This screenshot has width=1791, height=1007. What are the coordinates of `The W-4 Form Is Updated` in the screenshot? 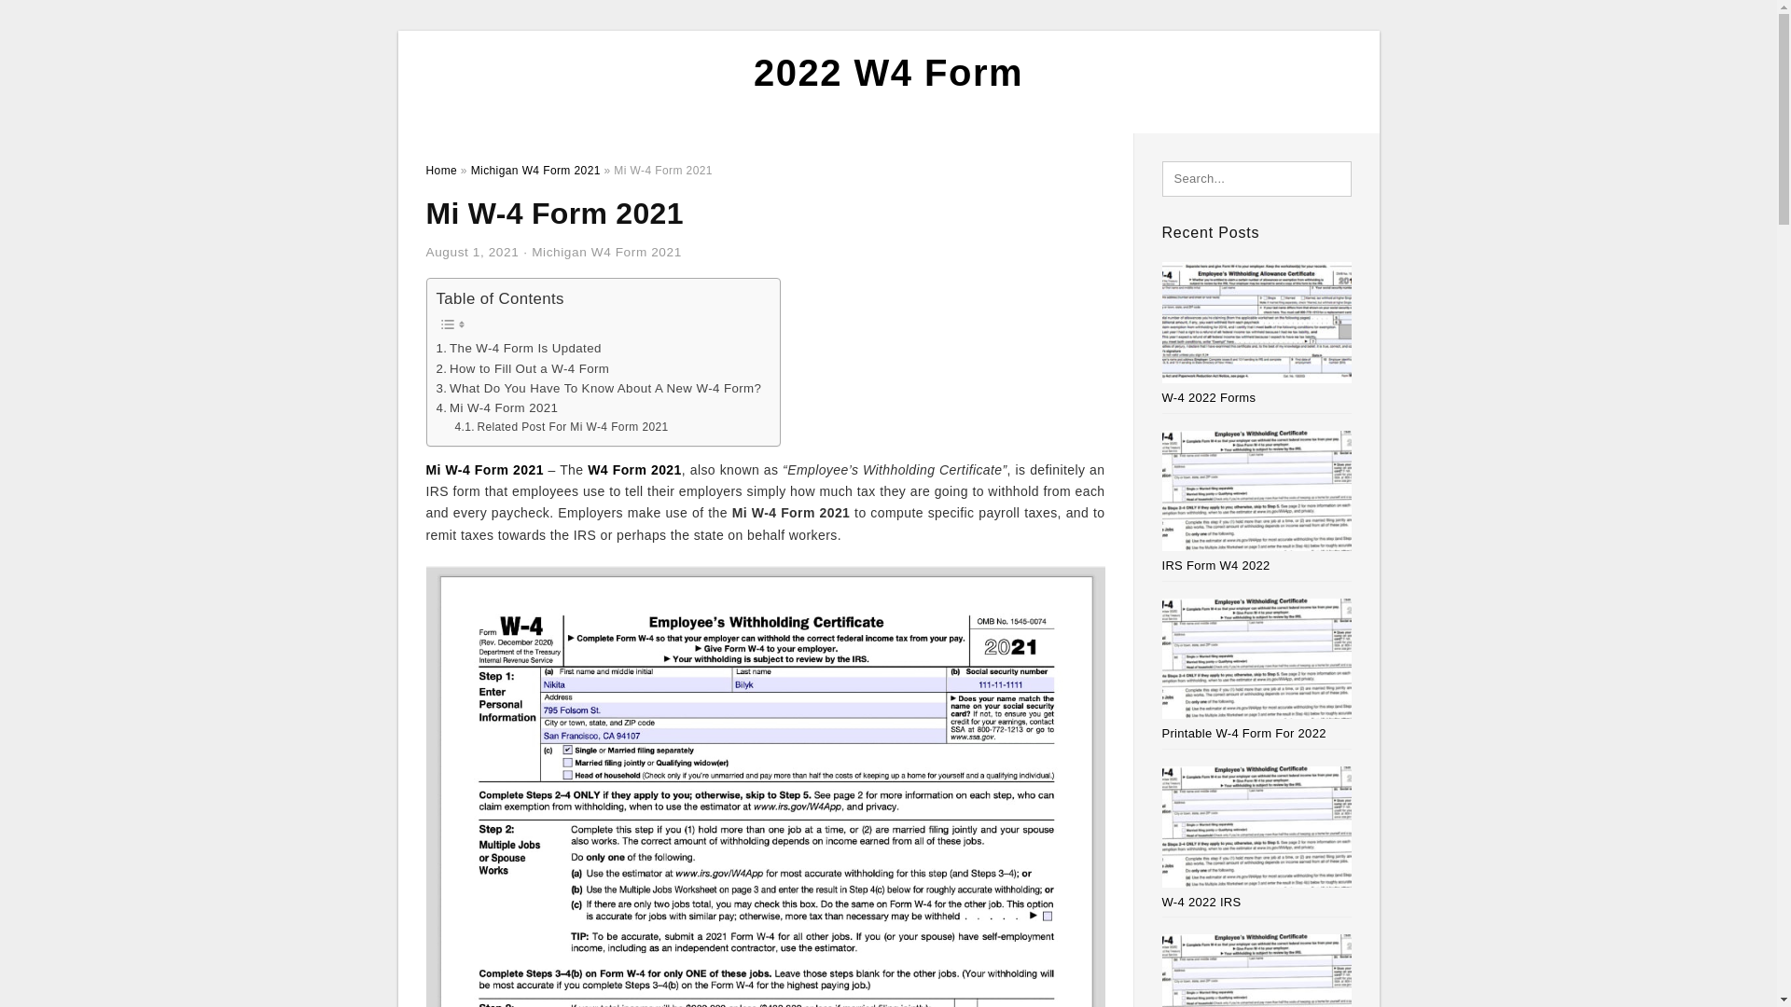 It's located at (519, 348).